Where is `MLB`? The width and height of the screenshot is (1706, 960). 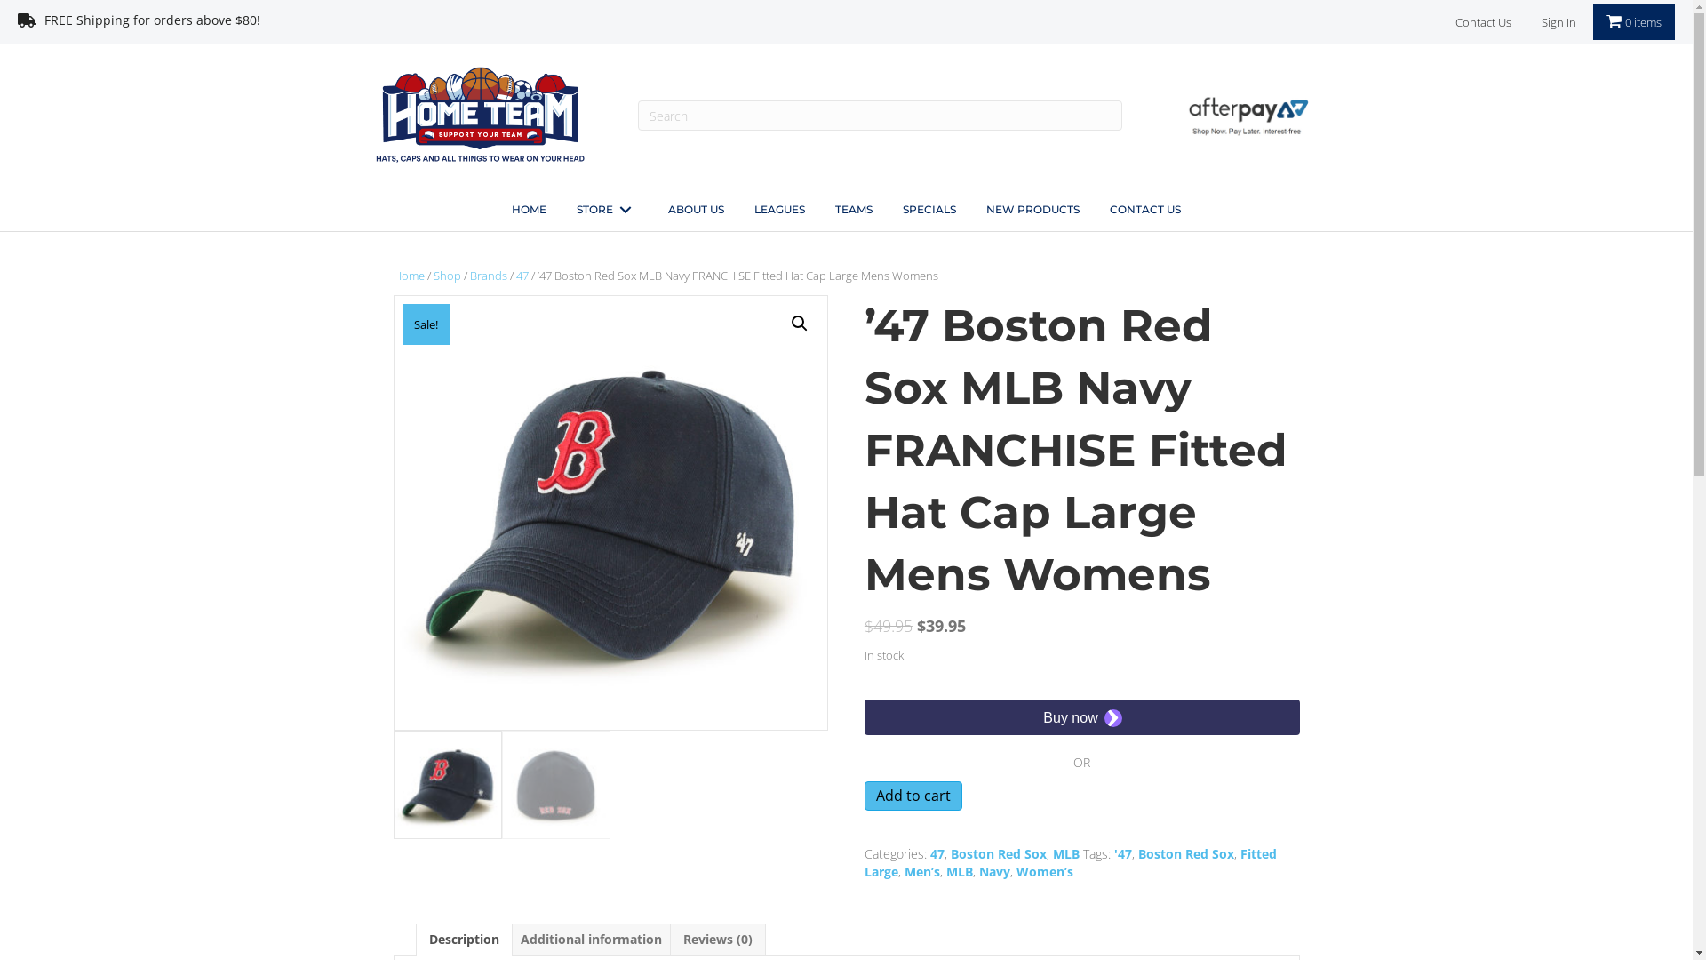 MLB is located at coordinates (960, 871).